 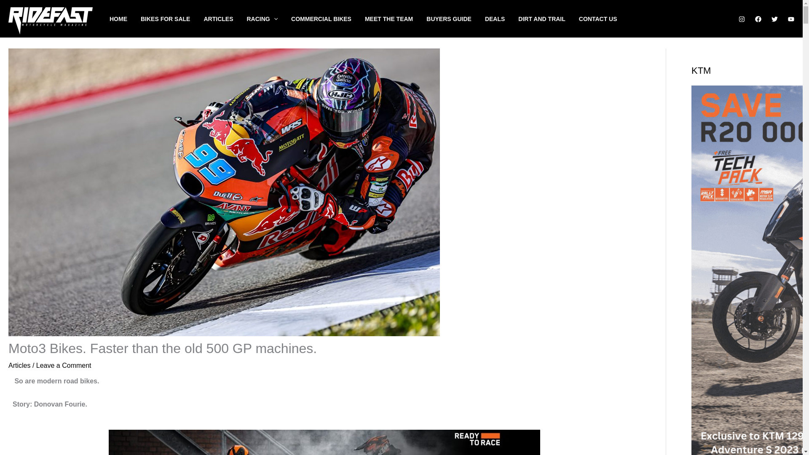 I want to click on RACING, so click(x=269, y=18).